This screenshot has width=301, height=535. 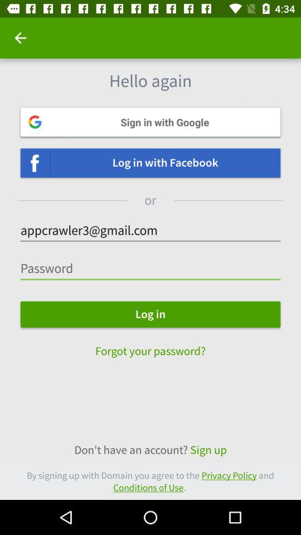 I want to click on choose item below the or icon, so click(x=151, y=231).